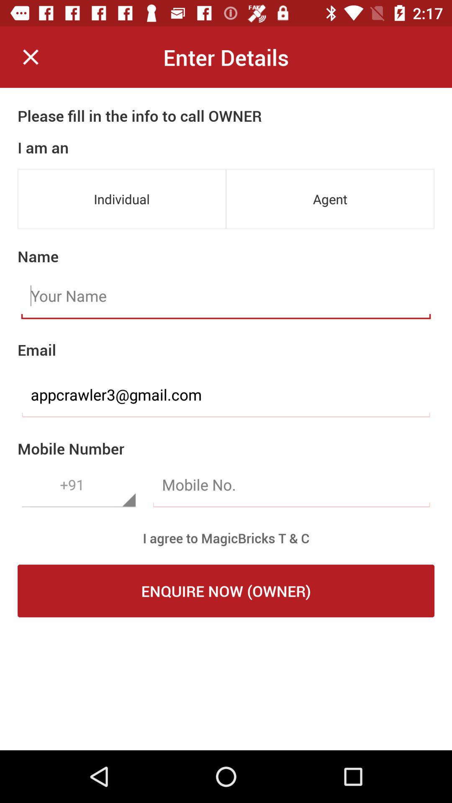  Describe the element at coordinates (226, 296) in the screenshot. I see `write your name` at that location.